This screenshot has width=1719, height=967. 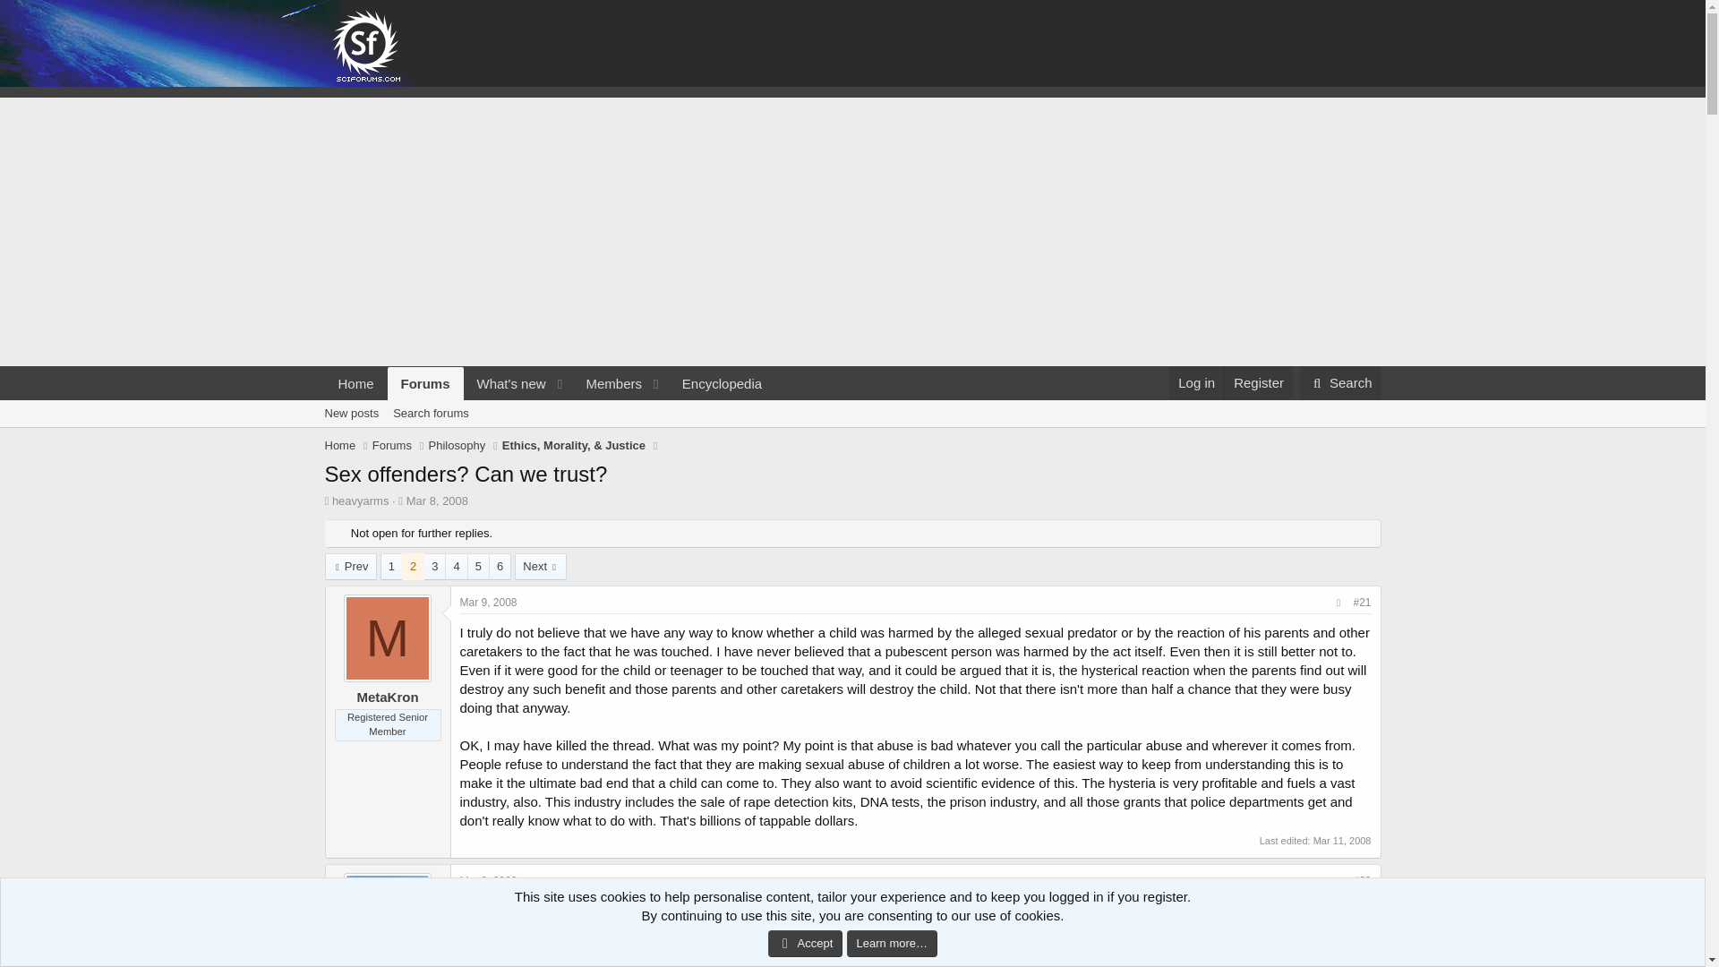 What do you see at coordinates (1340, 383) in the screenshot?
I see `Search` at bounding box center [1340, 383].